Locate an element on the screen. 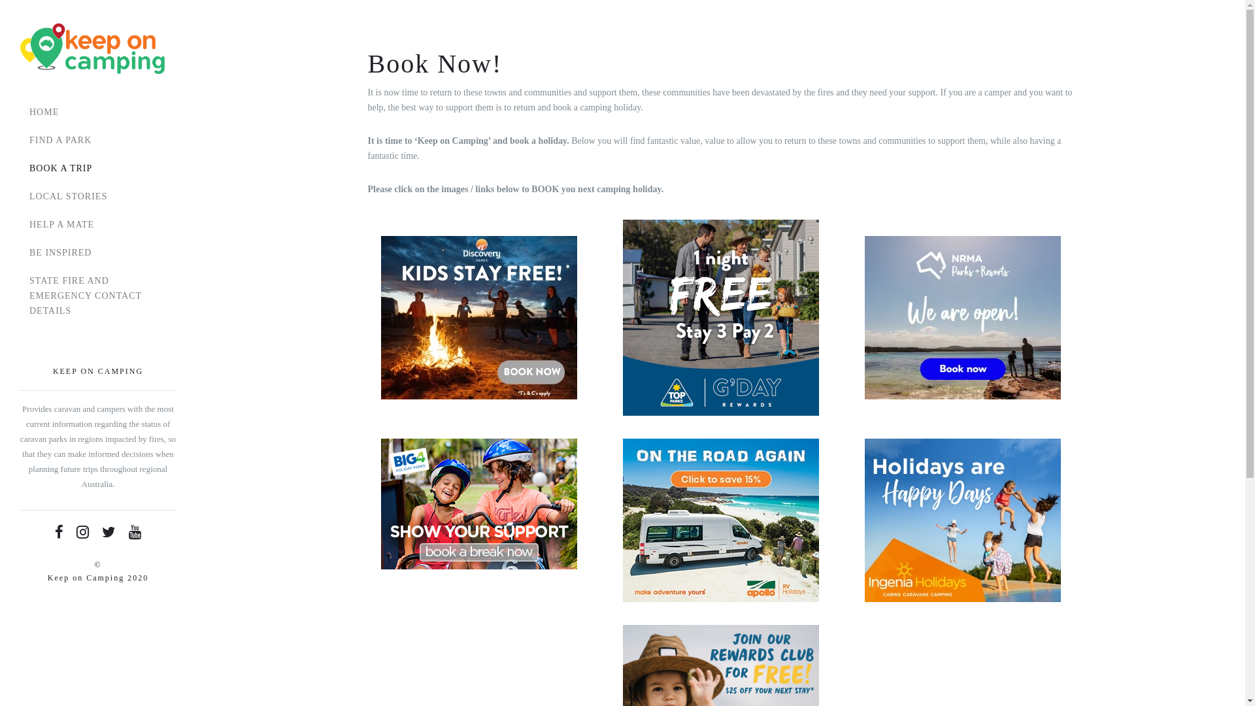 This screenshot has width=1255, height=706. Instagram is located at coordinates (82, 532).